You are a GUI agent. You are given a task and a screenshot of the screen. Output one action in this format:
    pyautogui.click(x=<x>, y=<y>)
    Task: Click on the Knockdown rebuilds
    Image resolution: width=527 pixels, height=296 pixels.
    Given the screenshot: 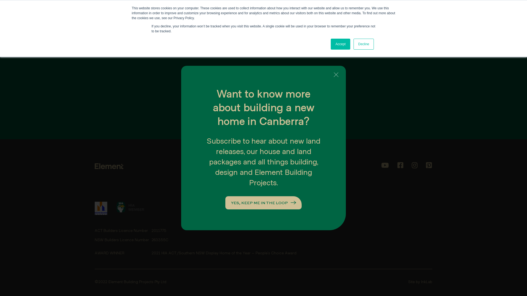 What is the action you would take?
    pyautogui.click(x=287, y=176)
    